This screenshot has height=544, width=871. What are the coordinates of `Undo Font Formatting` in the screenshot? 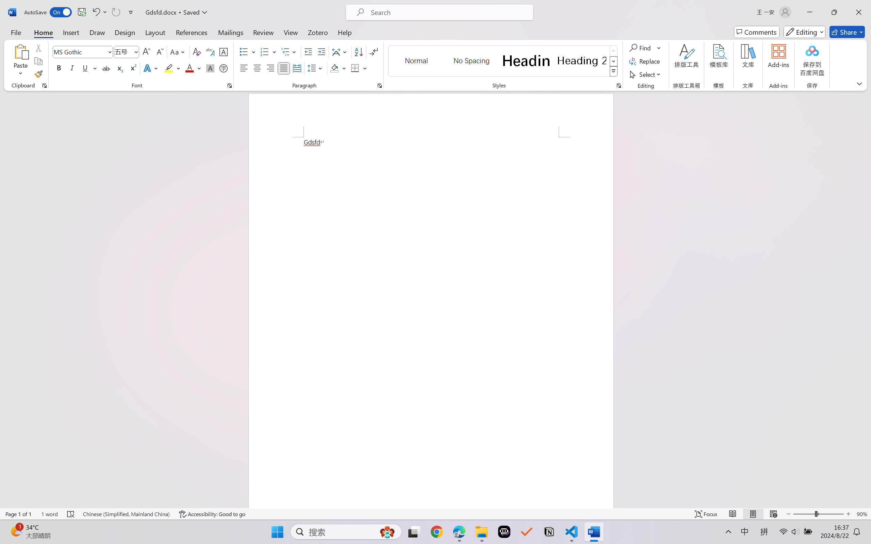 It's located at (99, 12).